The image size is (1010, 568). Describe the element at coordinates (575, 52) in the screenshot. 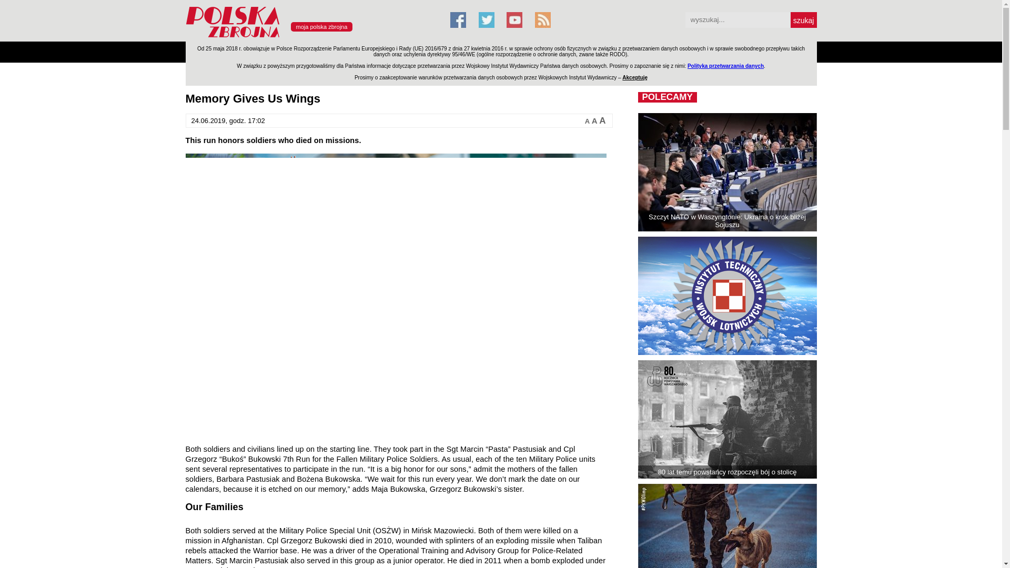

I see `Wideo` at that location.